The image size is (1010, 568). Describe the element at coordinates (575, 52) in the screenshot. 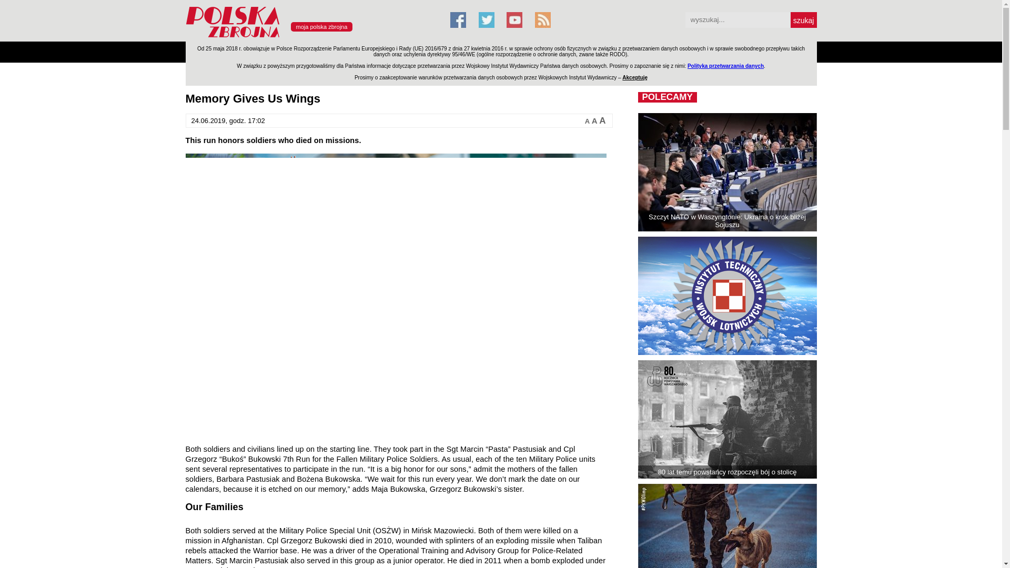

I see `Wideo` at that location.